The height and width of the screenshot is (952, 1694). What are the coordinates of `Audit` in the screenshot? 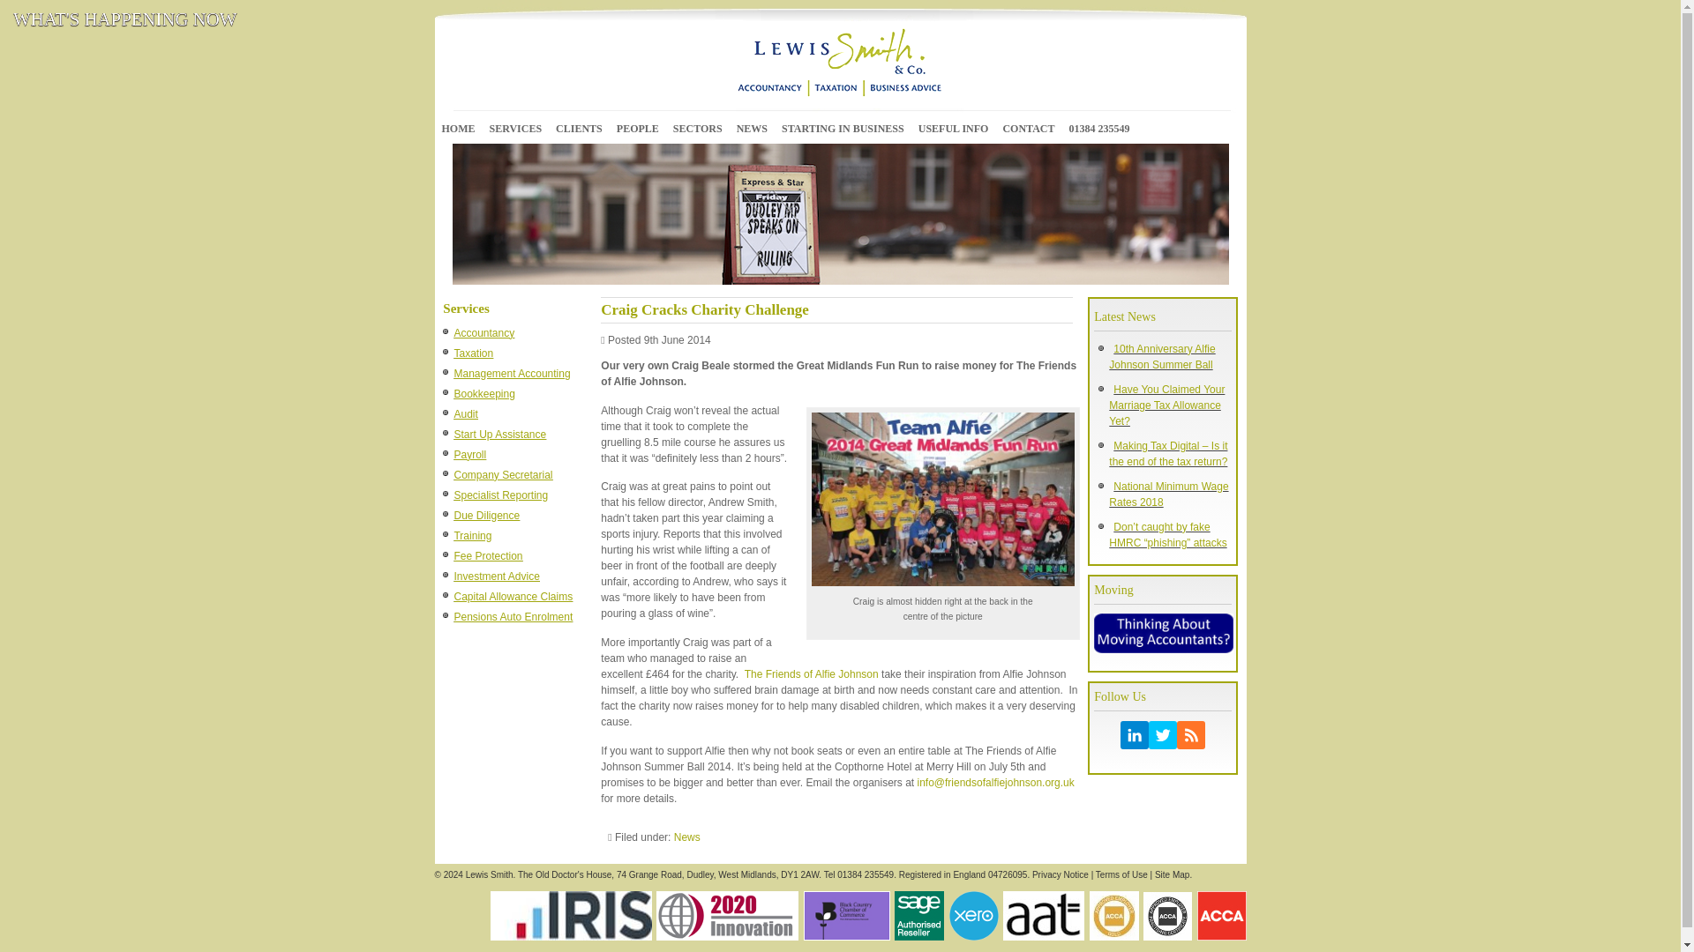 It's located at (462, 416).